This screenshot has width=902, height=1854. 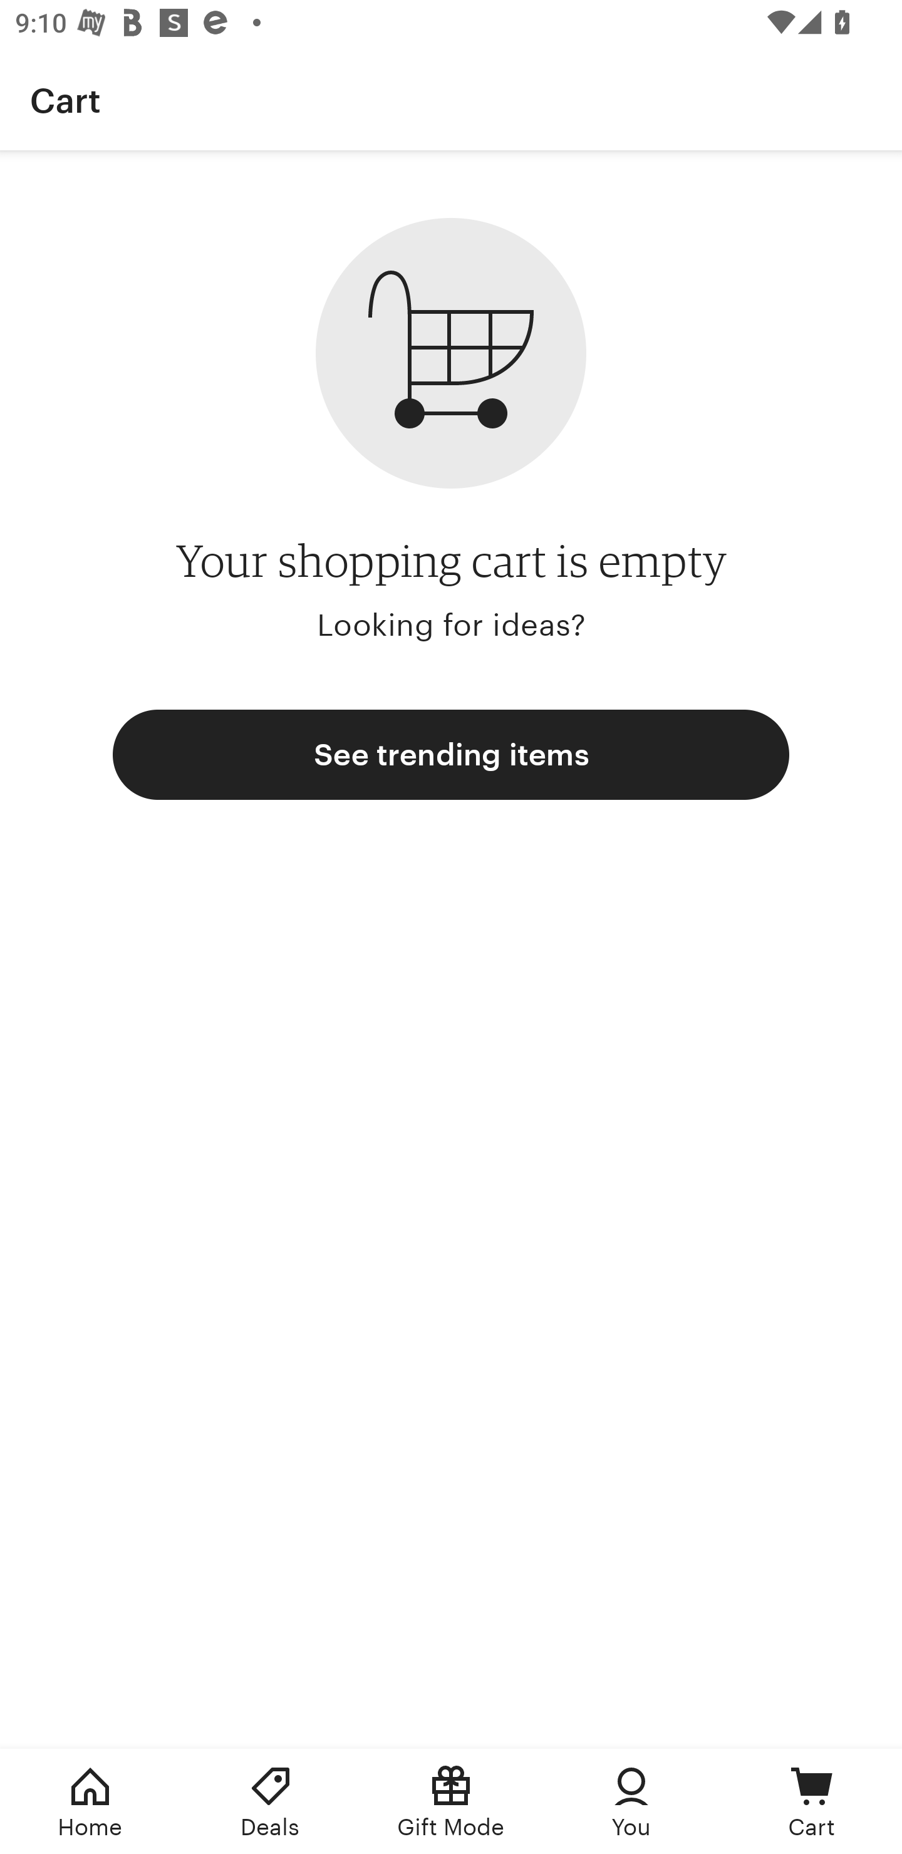 What do you see at coordinates (451, 754) in the screenshot?
I see `See trending items` at bounding box center [451, 754].